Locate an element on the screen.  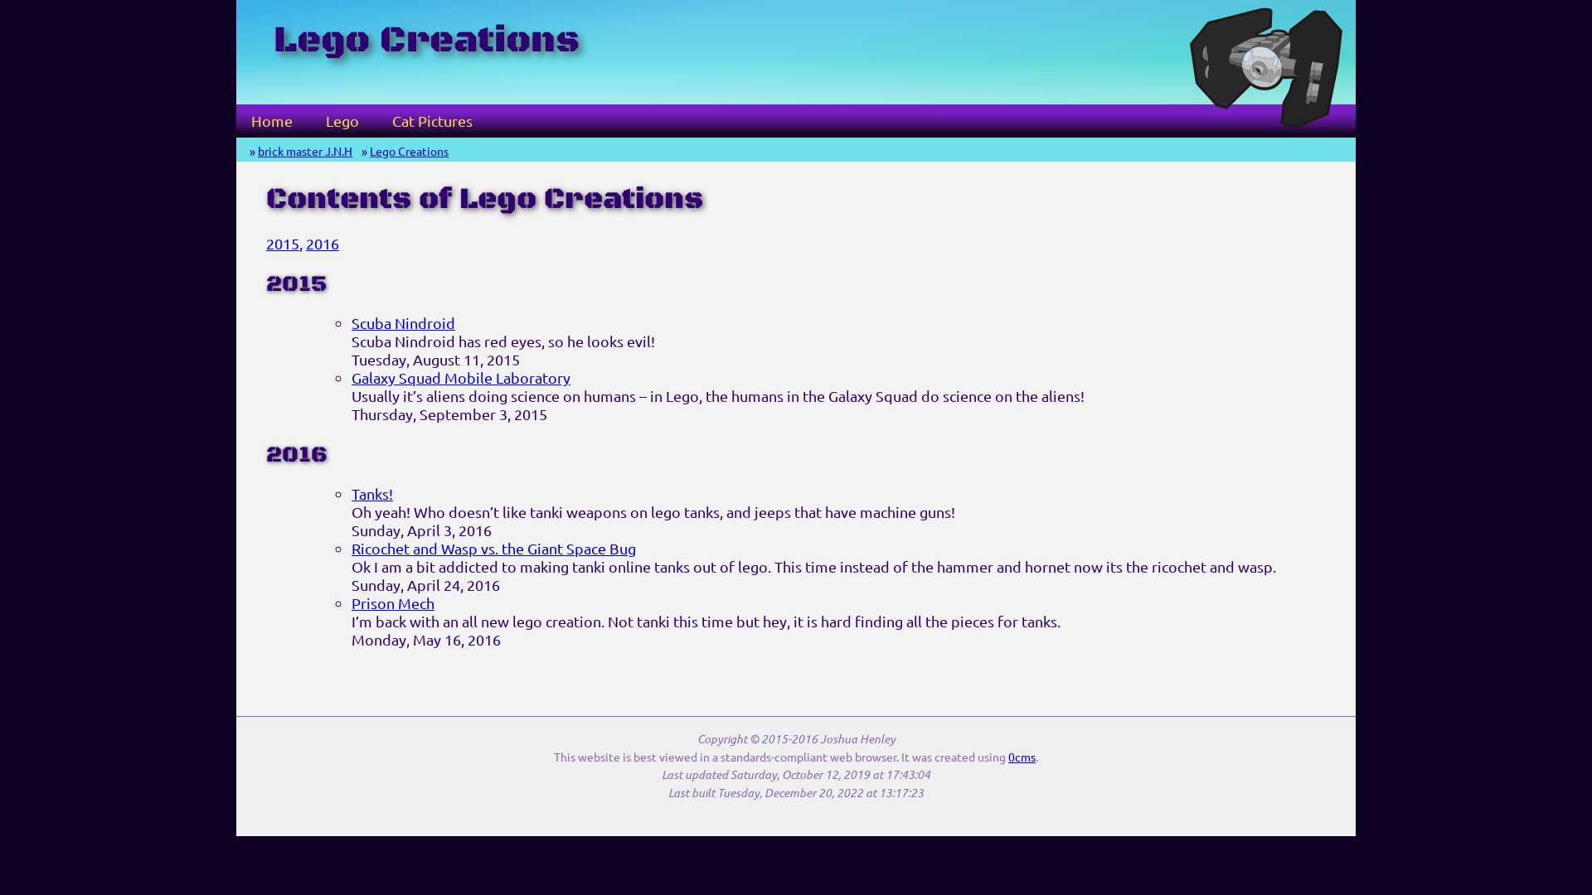
Lego is located at coordinates (342, 121).